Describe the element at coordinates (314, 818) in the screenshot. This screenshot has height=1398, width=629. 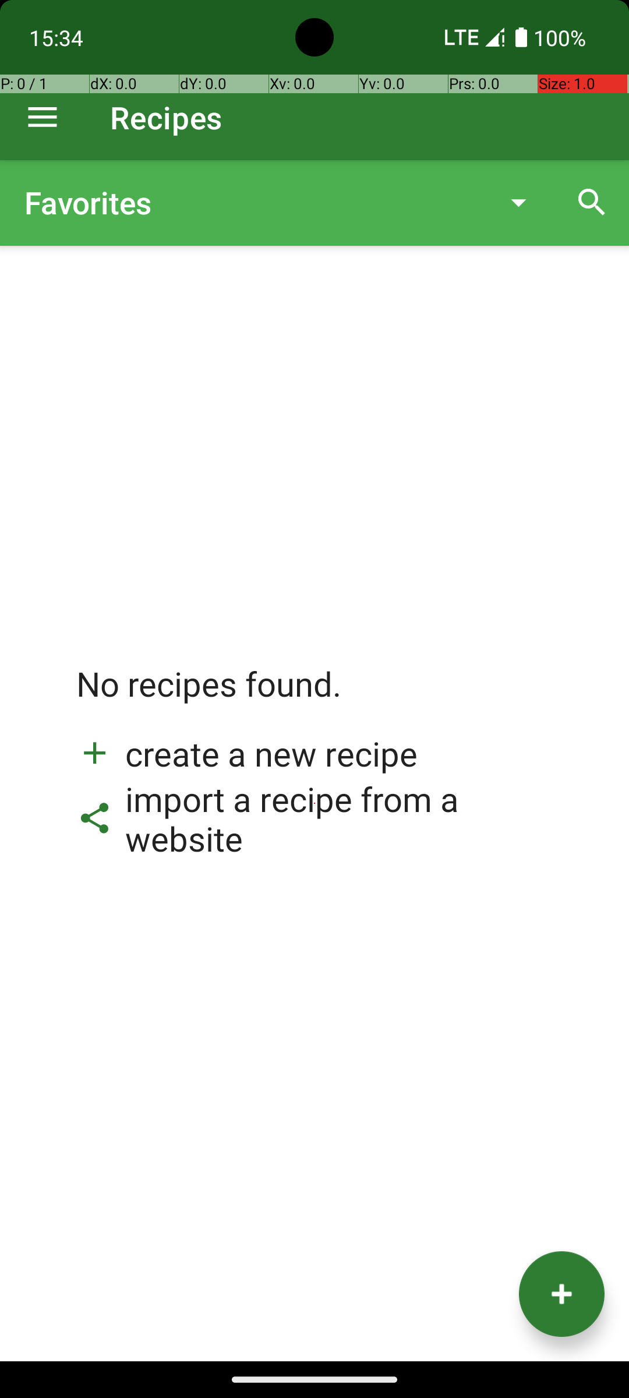
I see `import a recipe from a website` at that location.